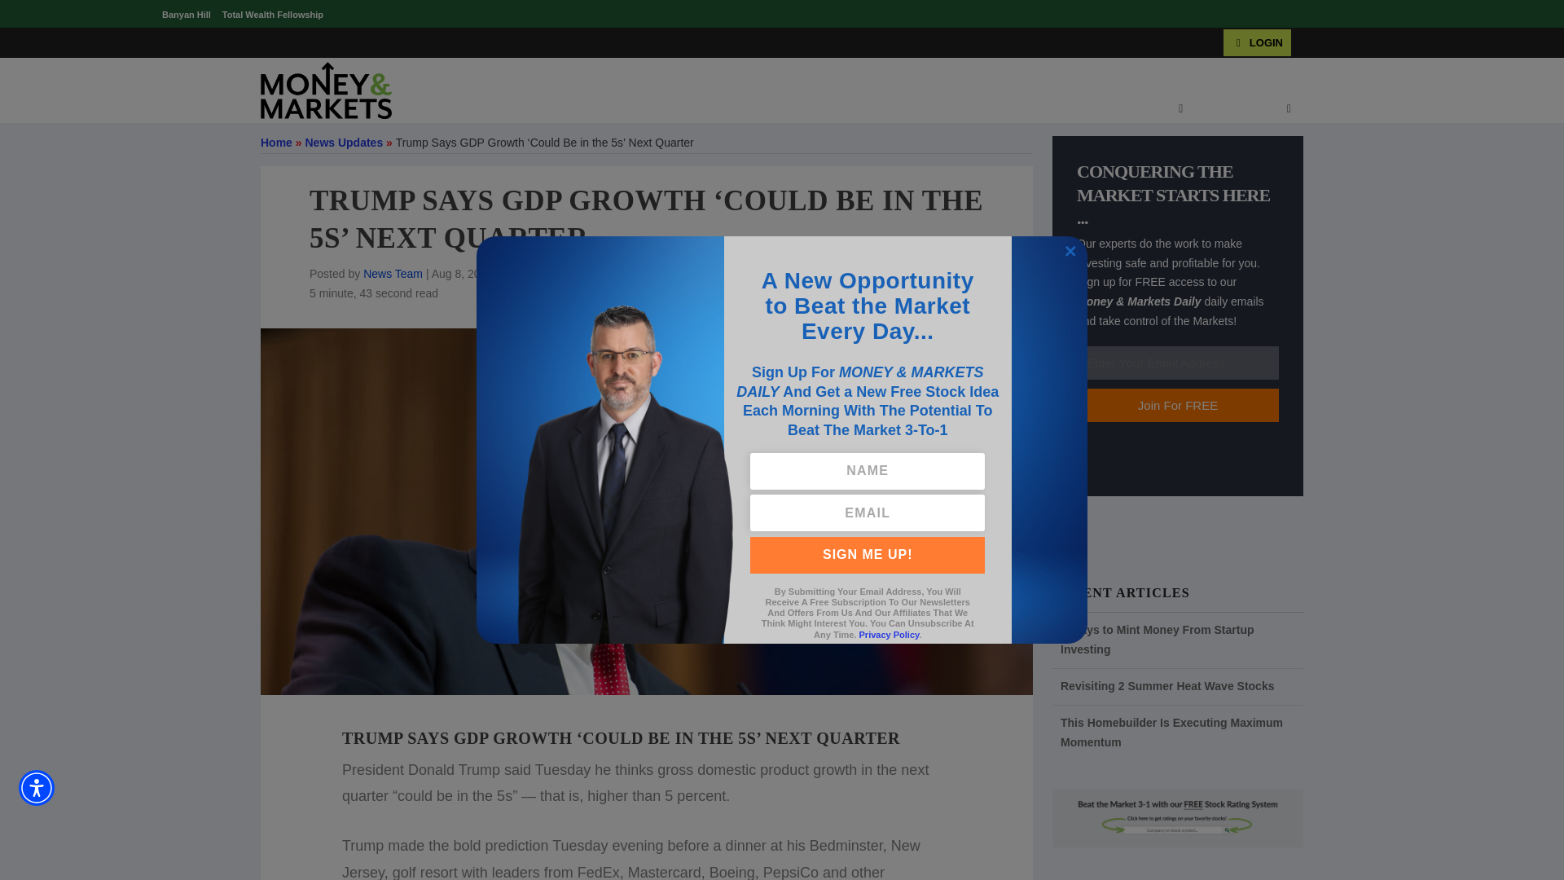 The image size is (1564, 880). I want to click on STOCK RATINGS, so click(649, 109).